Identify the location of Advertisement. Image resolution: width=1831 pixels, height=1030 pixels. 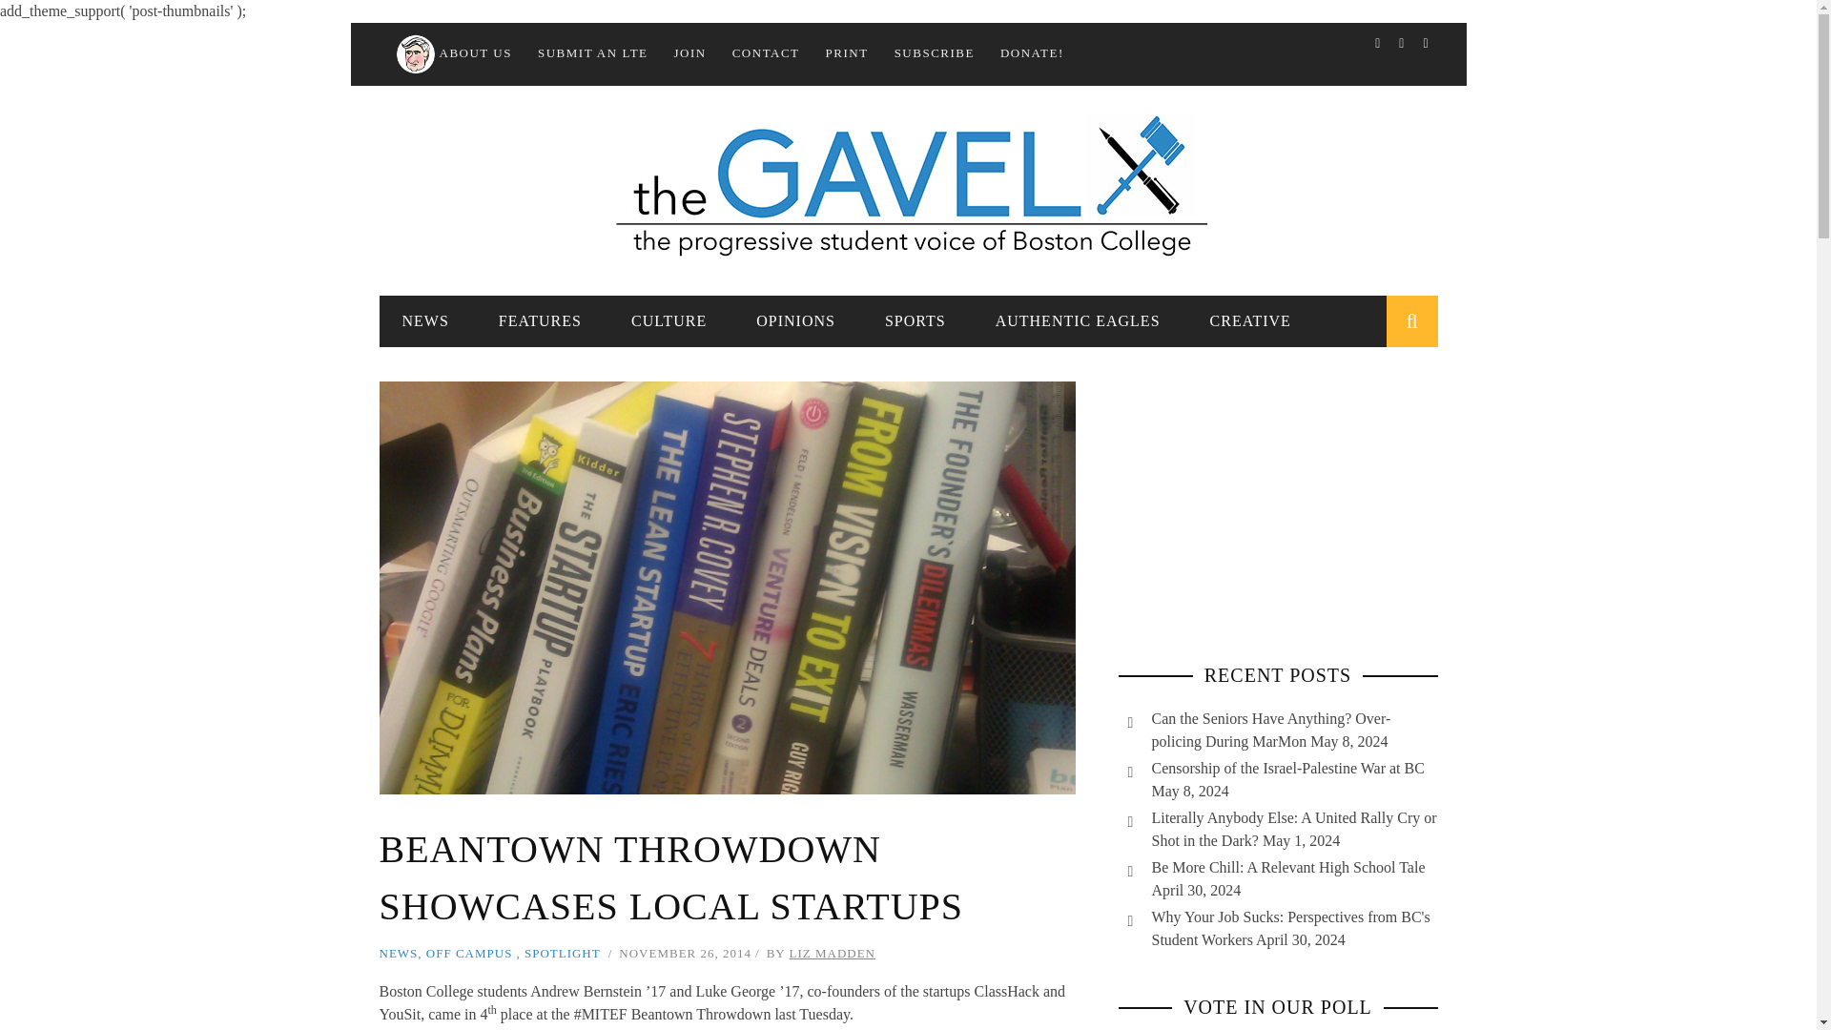
(1277, 500).